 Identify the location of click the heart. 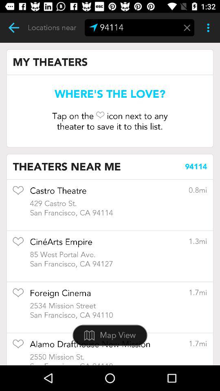
(18, 346).